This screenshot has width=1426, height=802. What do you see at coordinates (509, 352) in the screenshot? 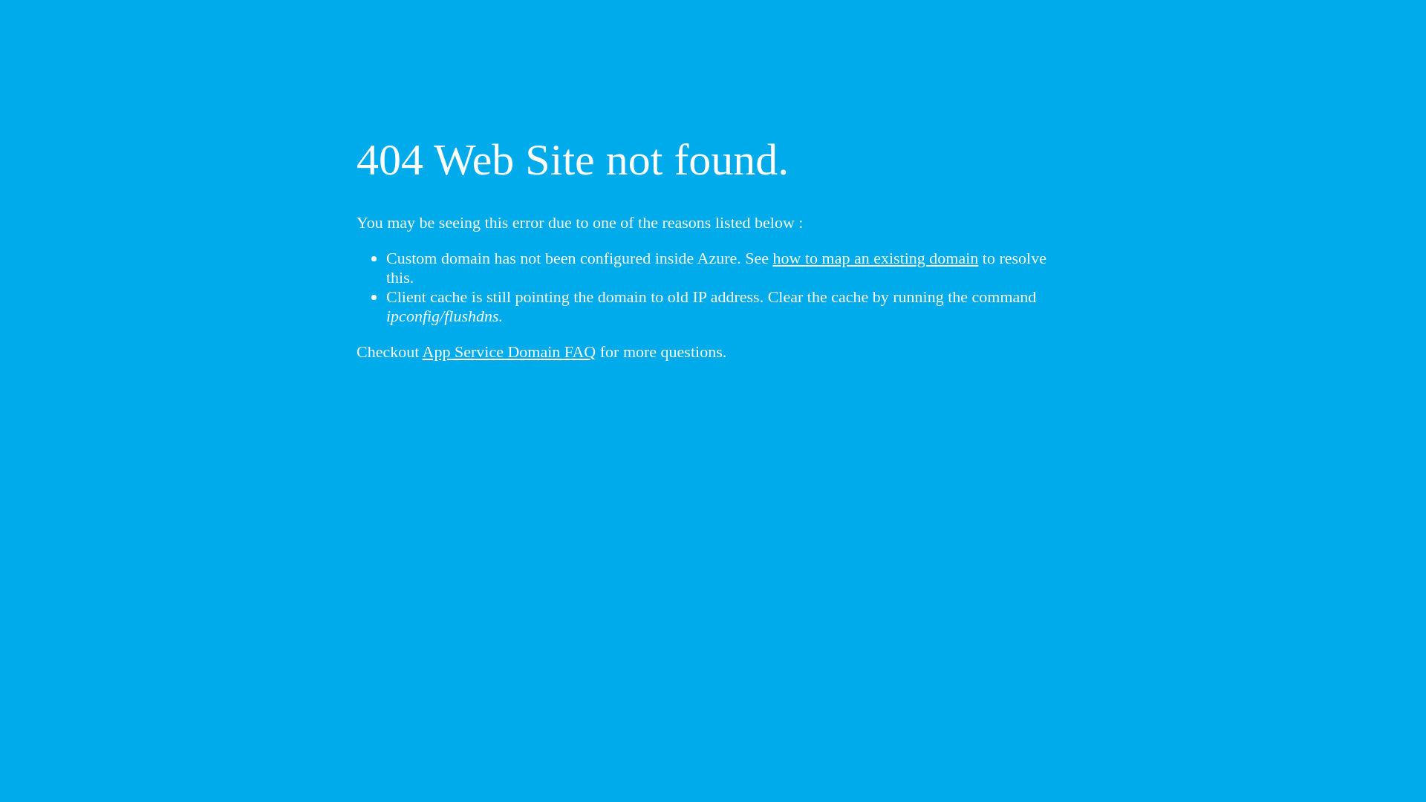
I see `App Service Domain FAQ` at bounding box center [509, 352].